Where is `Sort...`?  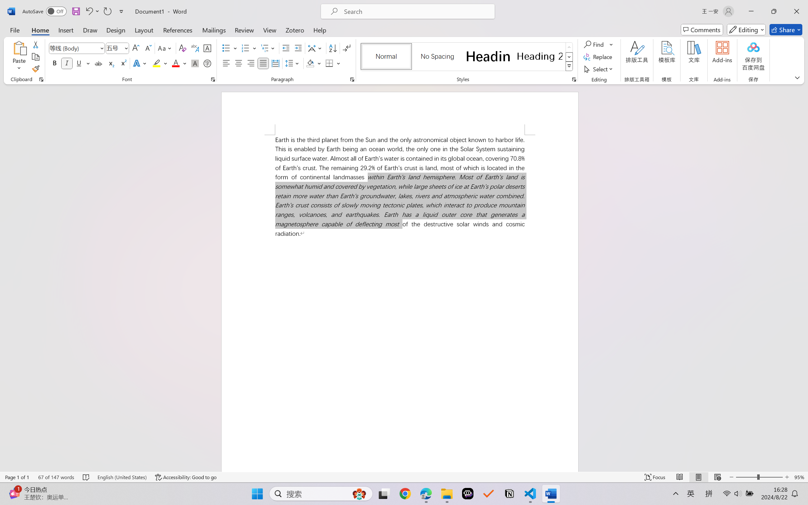
Sort... is located at coordinates (333, 48).